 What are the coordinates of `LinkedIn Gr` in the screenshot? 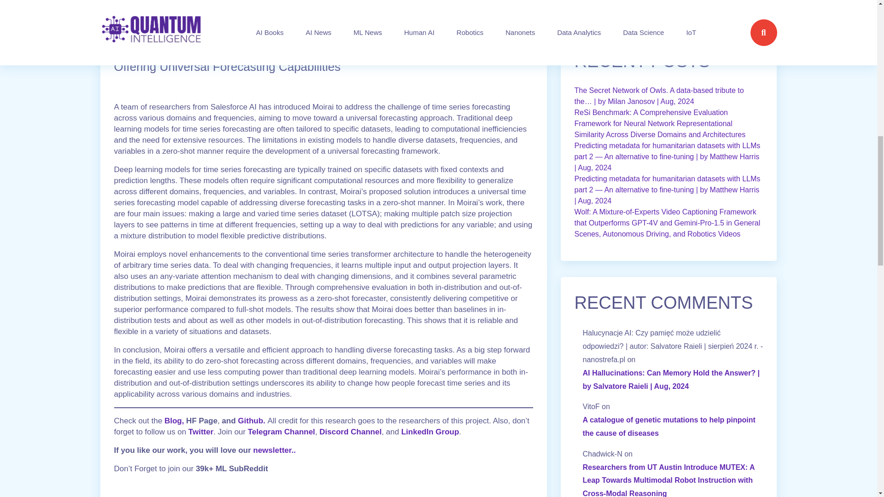 It's located at (423, 432).